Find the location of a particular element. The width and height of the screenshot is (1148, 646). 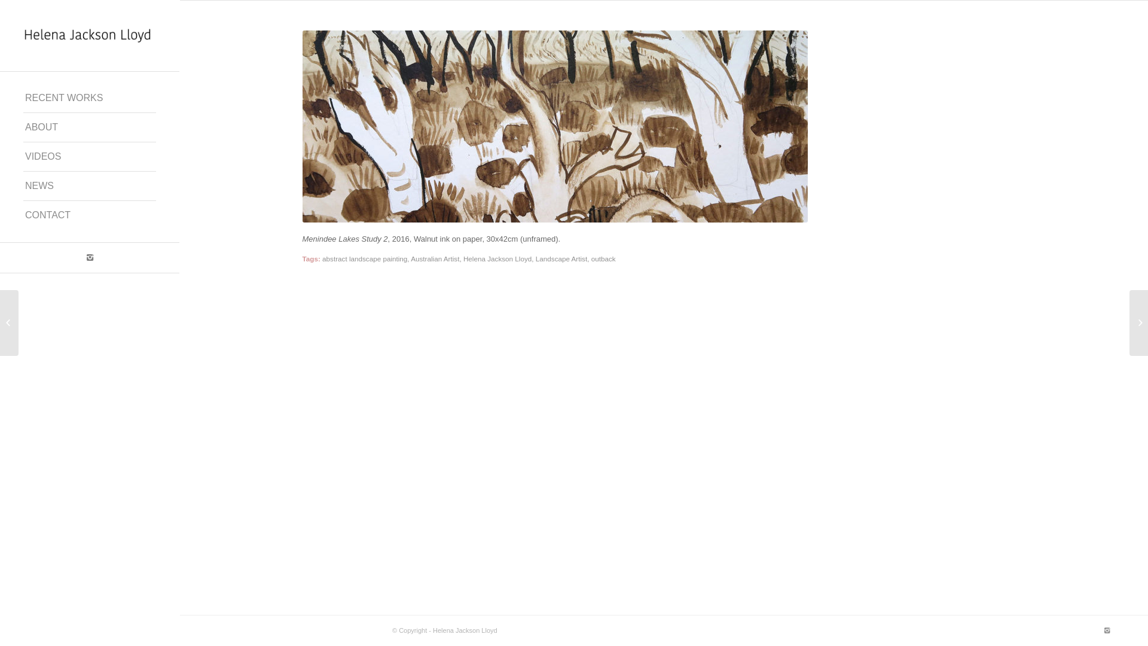

Instagram is located at coordinates (1107, 630).